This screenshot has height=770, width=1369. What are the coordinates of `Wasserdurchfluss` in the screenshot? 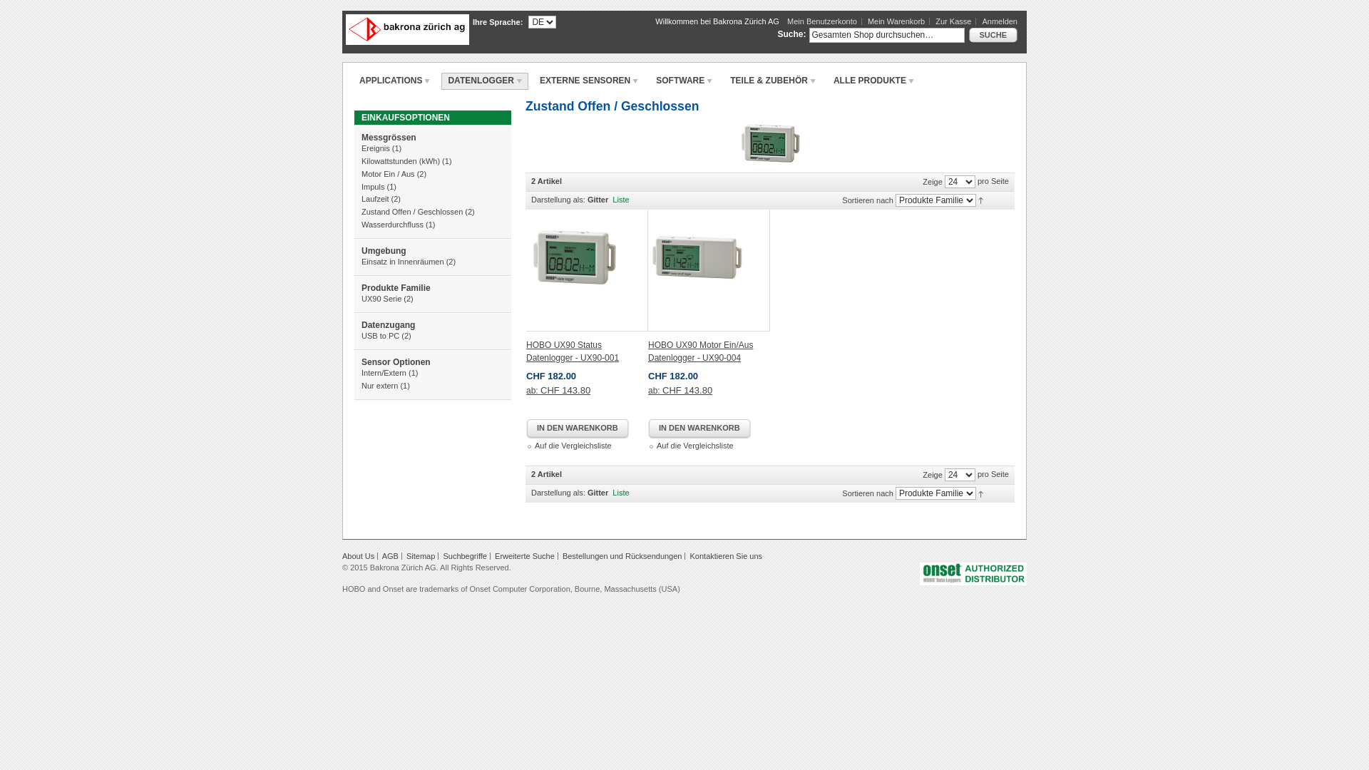 It's located at (392, 225).